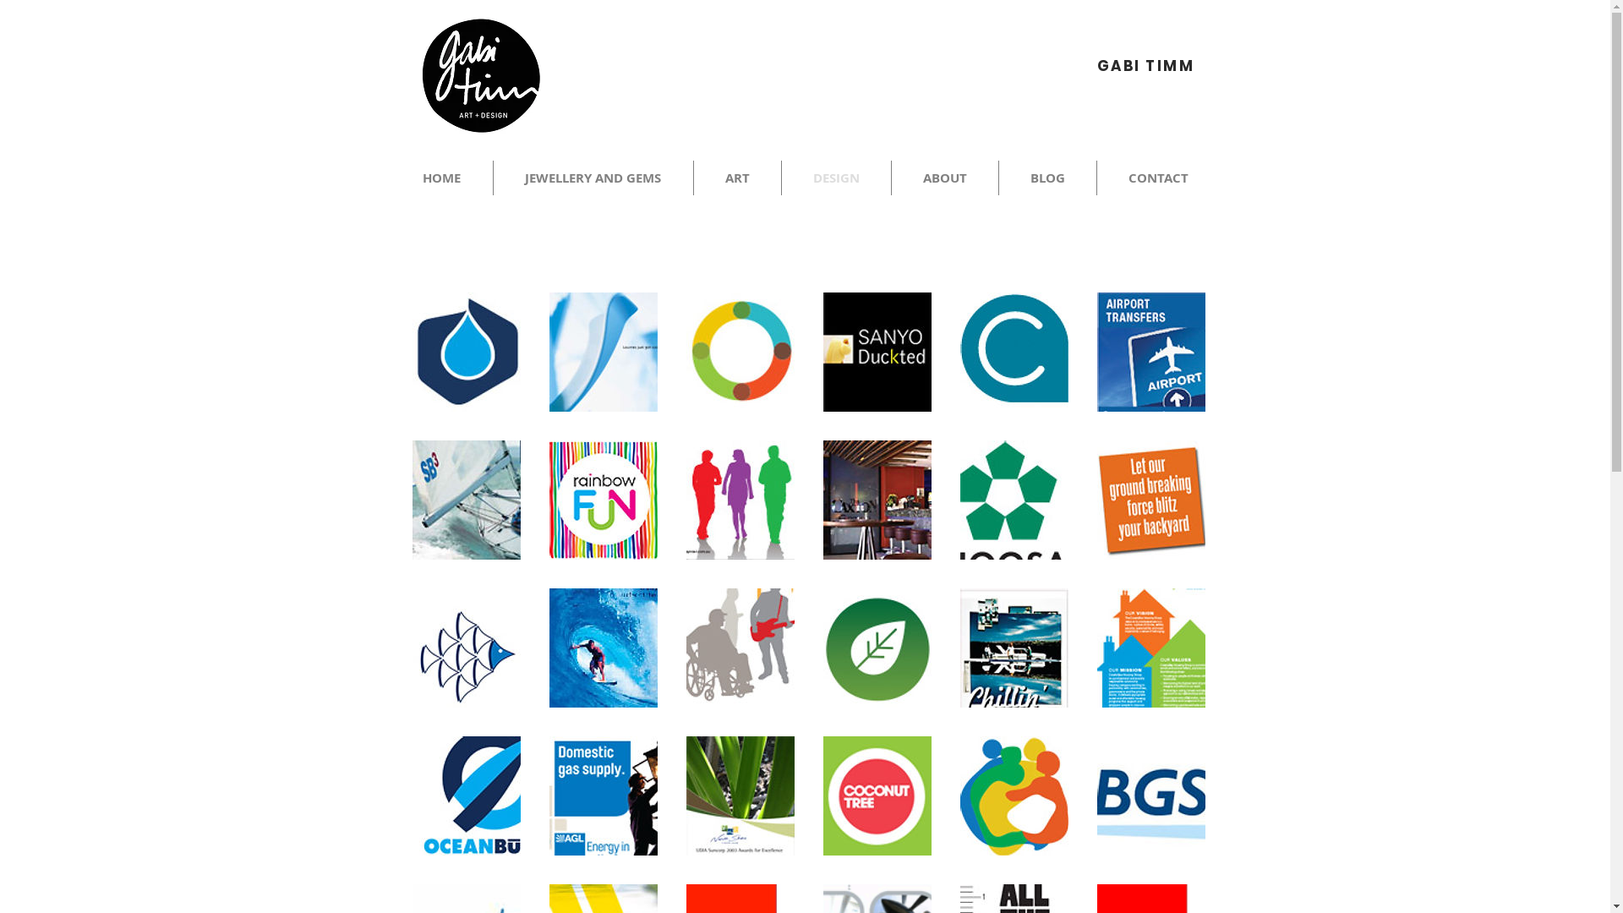 This screenshot has height=913, width=1623. I want to click on BLOG, so click(1048, 178).